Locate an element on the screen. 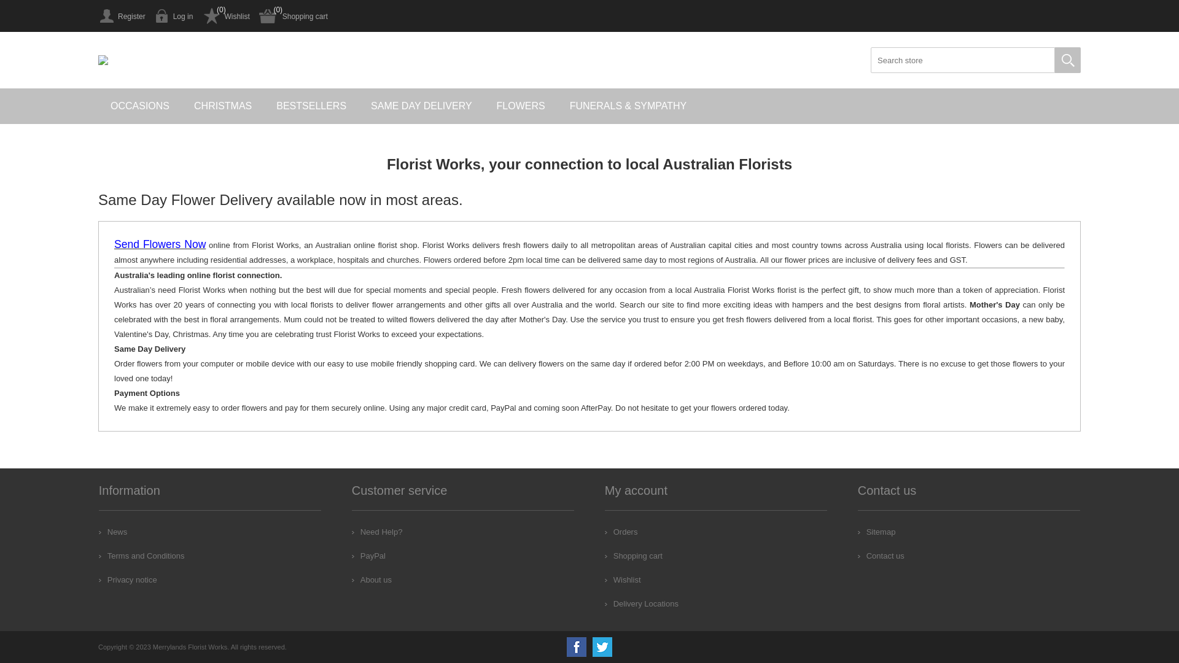  Sitemap is located at coordinates (877, 532).